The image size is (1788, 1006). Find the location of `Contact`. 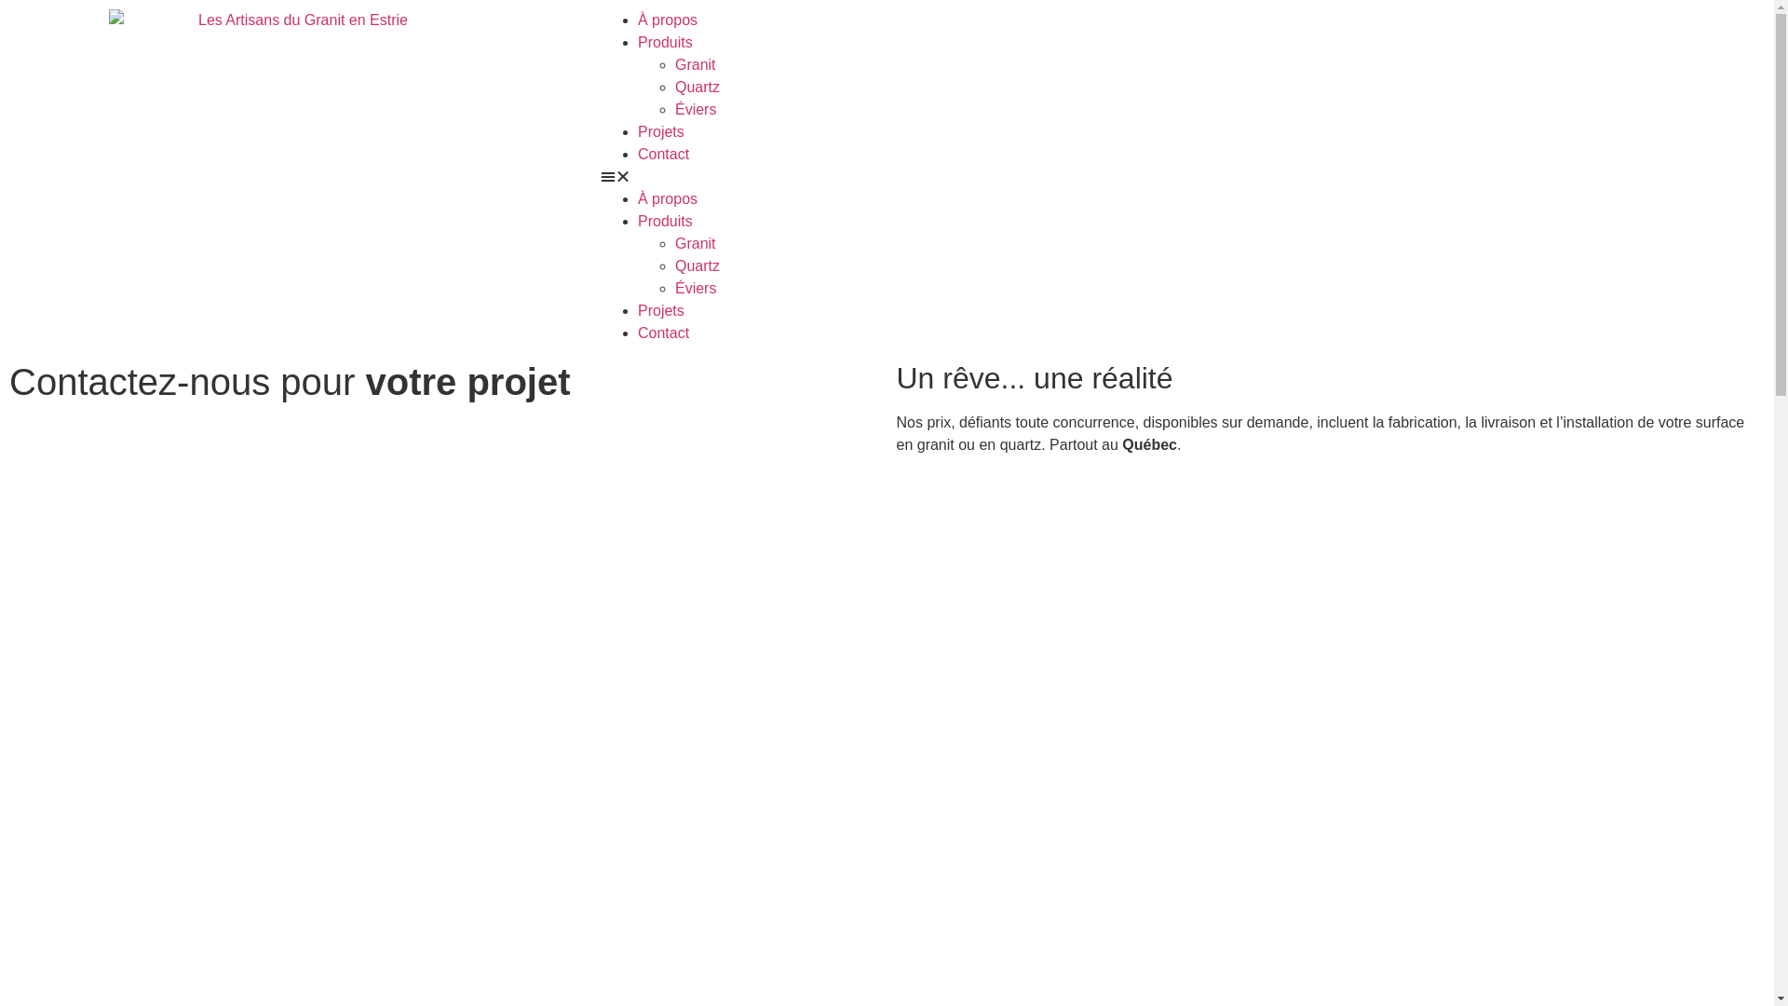

Contact is located at coordinates (663, 155).